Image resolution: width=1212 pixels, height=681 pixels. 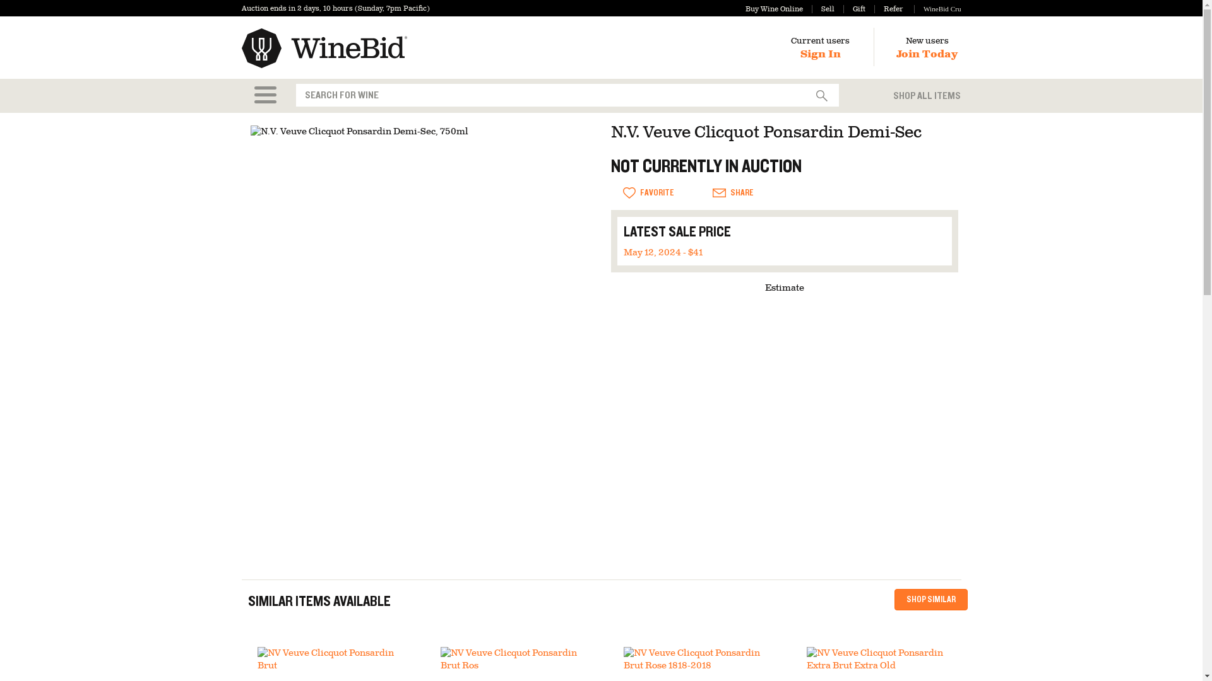 I want to click on Gift, so click(x=854, y=9).